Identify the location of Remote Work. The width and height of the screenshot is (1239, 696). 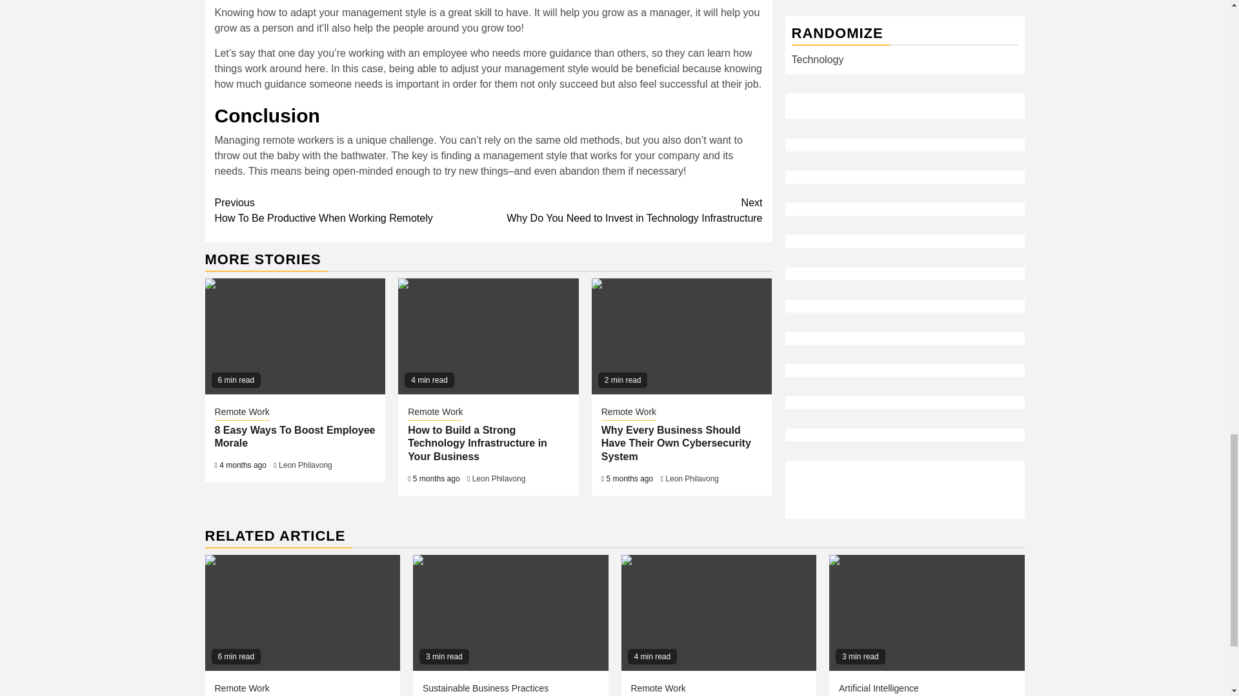
(241, 412).